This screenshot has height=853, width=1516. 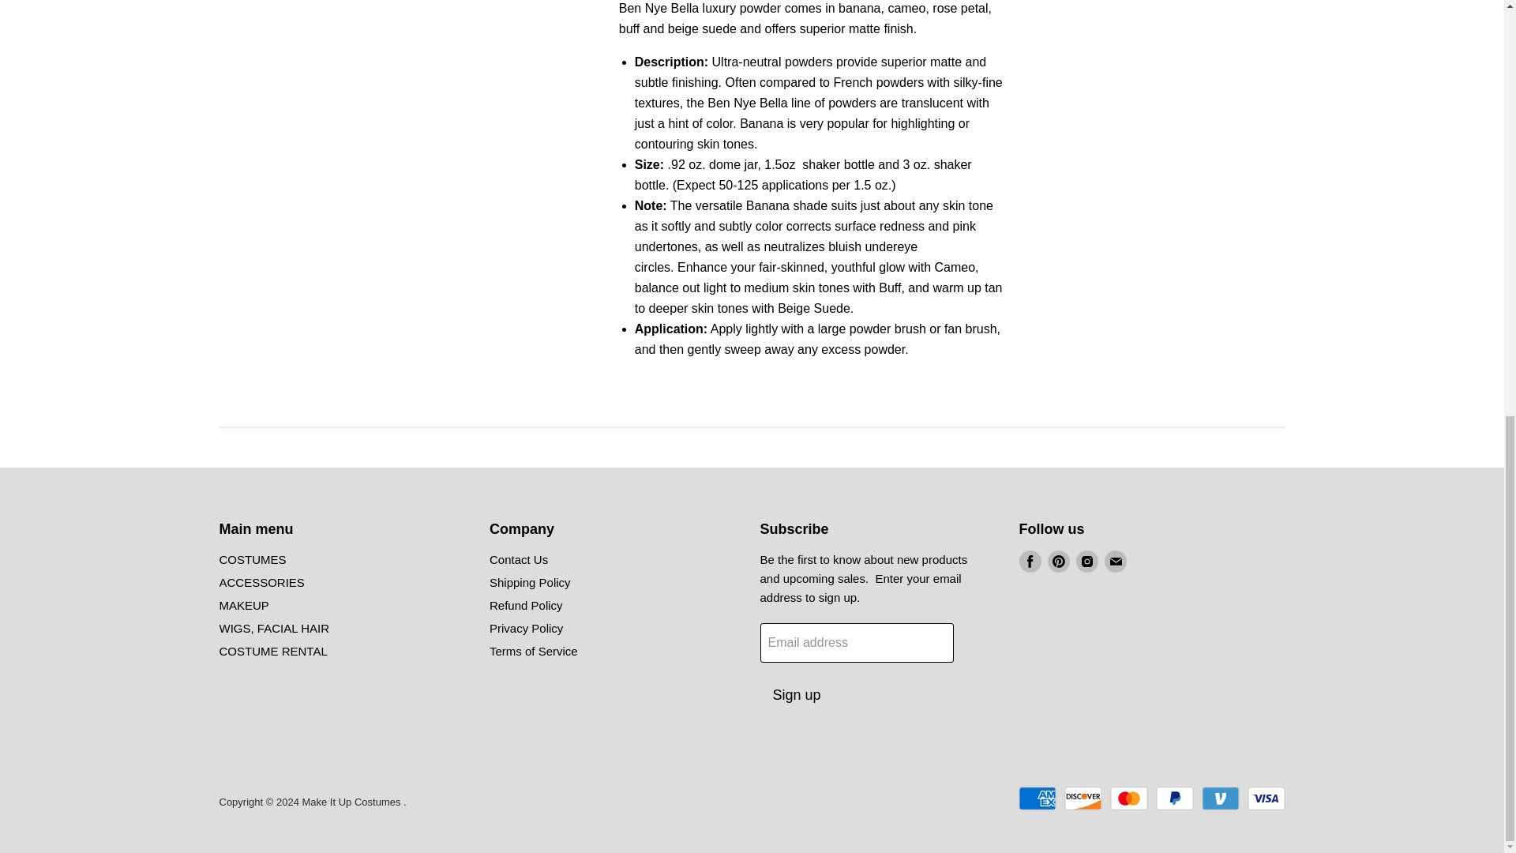 What do you see at coordinates (1083, 798) in the screenshot?
I see `Discover` at bounding box center [1083, 798].